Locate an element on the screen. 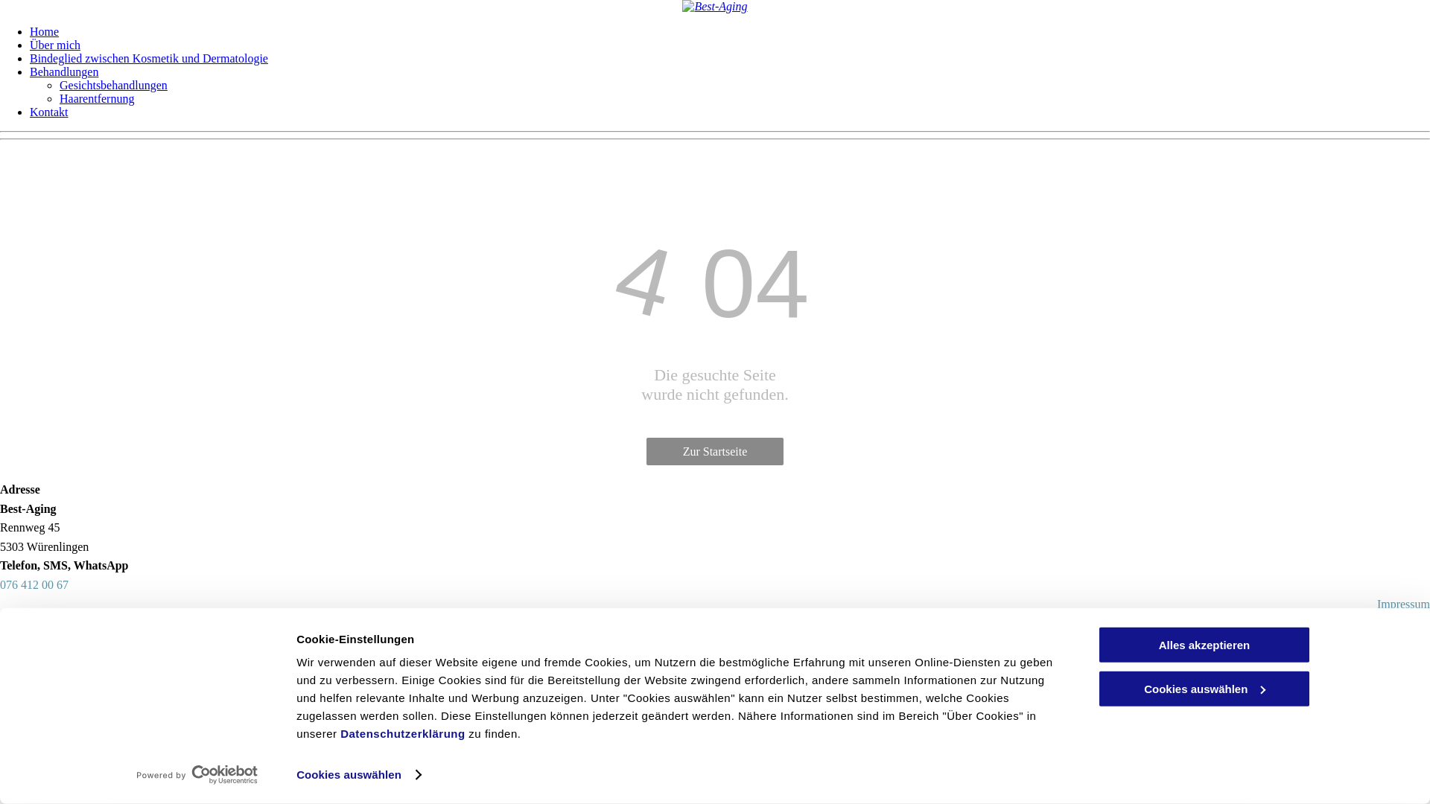 This screenshot has height=804, width=1430. Bindeglied zwischen Kosmetik und Dermatologie is located at coordinates (149, 58).